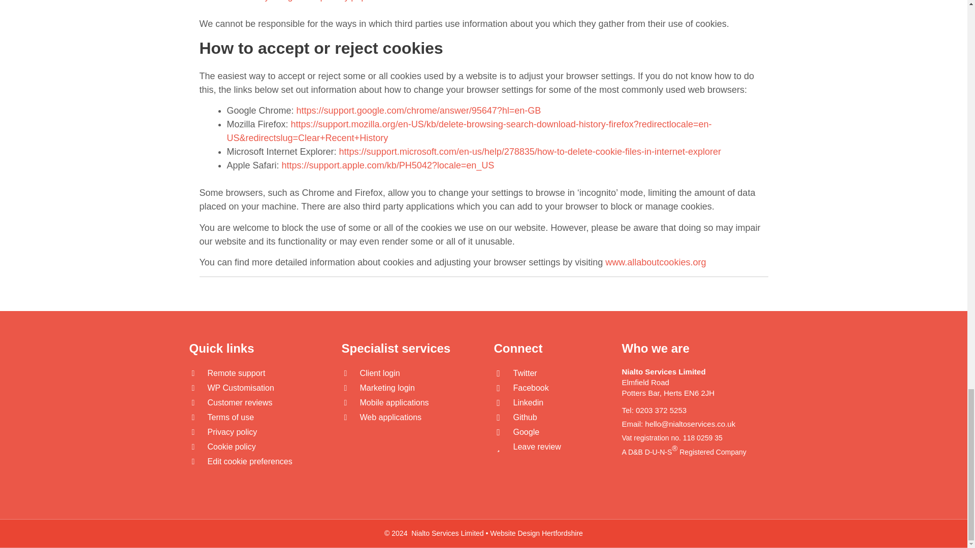 This screenshot has width=975, height=548. What do you see at coordinates (230, 417) in the screenshot?
I see `Terms of use` at bounding box center [230, 417].